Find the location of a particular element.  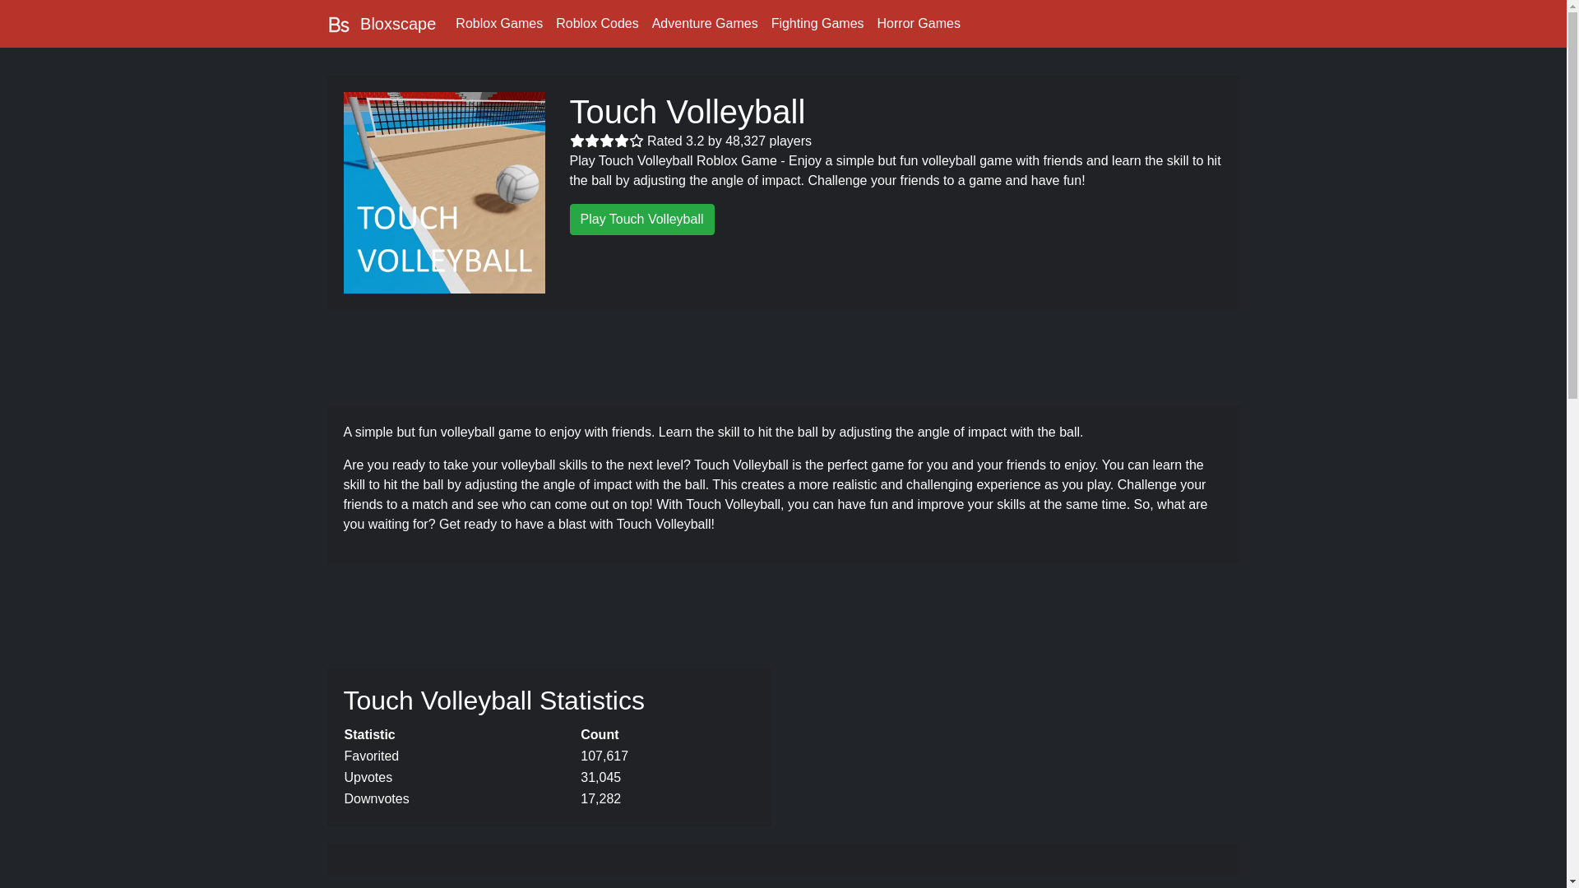

Home is located at coordinates (339, 25).